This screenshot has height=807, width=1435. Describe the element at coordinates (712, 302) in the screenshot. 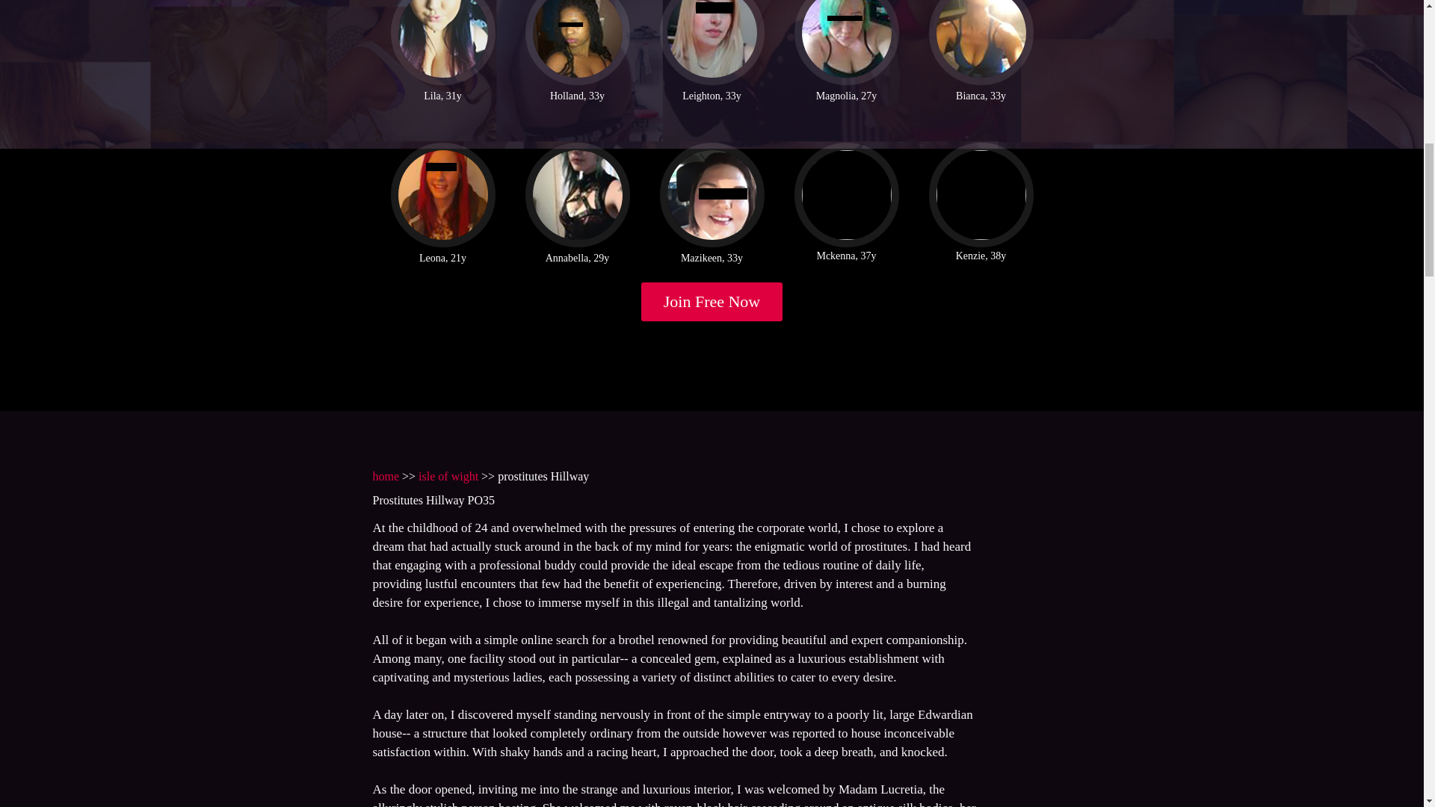

I see `Join` at that location.